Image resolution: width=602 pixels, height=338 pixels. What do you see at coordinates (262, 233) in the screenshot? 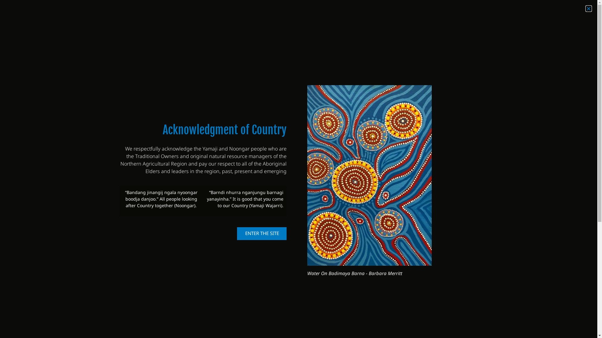
I see `ENTER THE SITE` at bounding box center [262, 233].